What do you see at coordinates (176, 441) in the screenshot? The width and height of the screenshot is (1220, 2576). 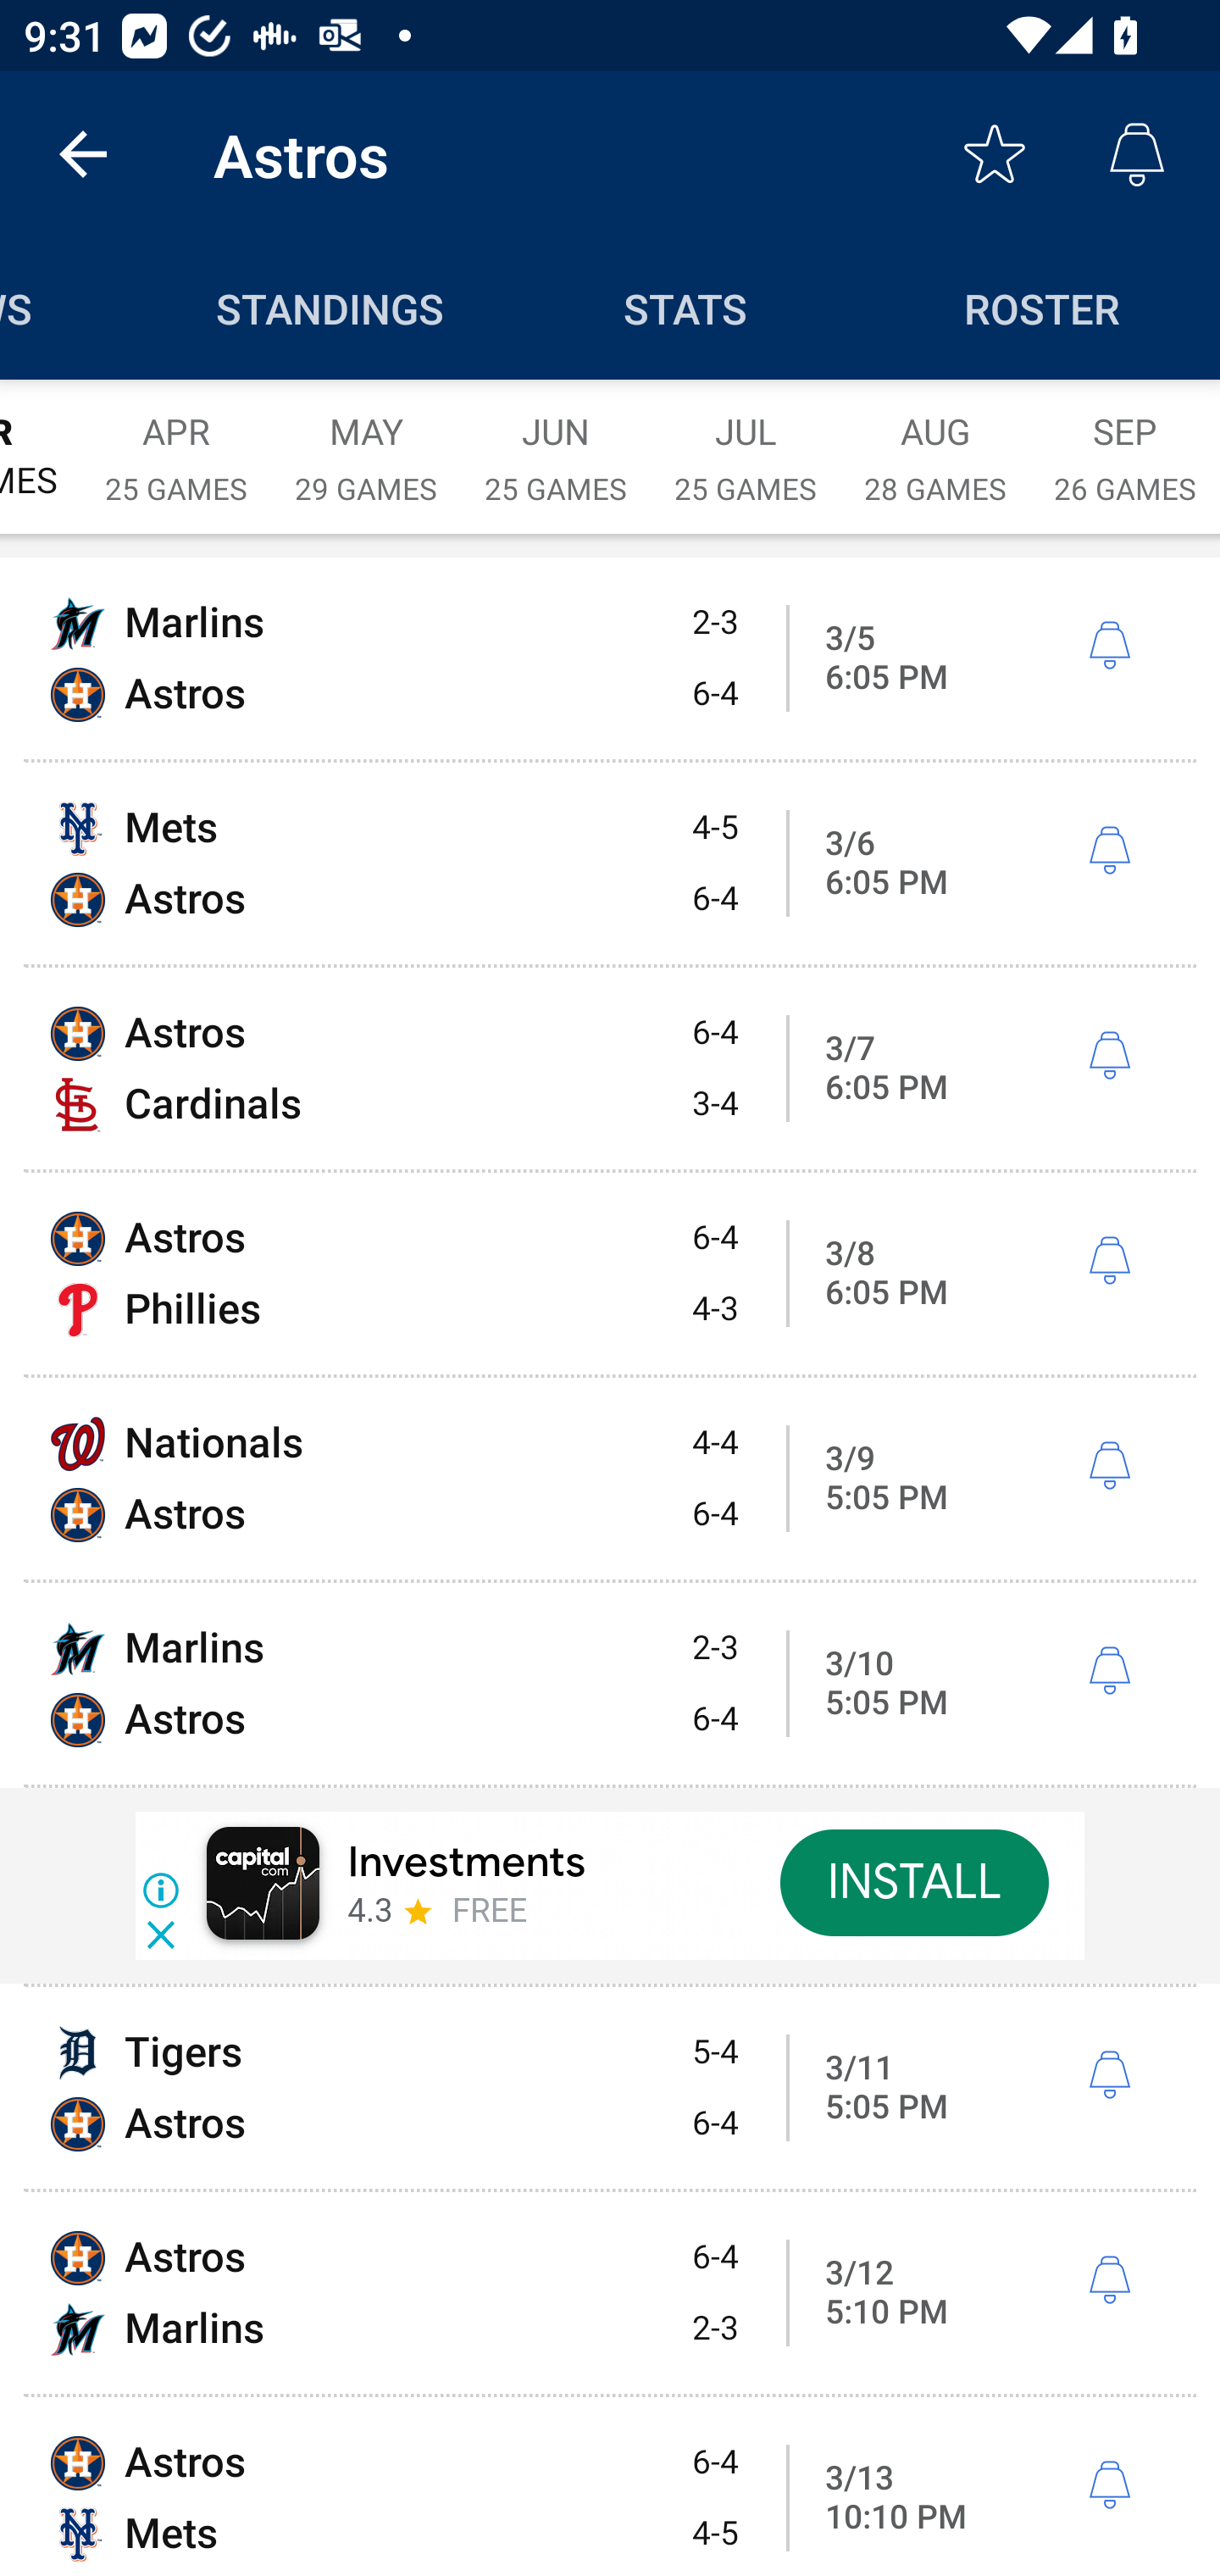 I see `APR 25 GAMES` at bounding box center [176, 441].